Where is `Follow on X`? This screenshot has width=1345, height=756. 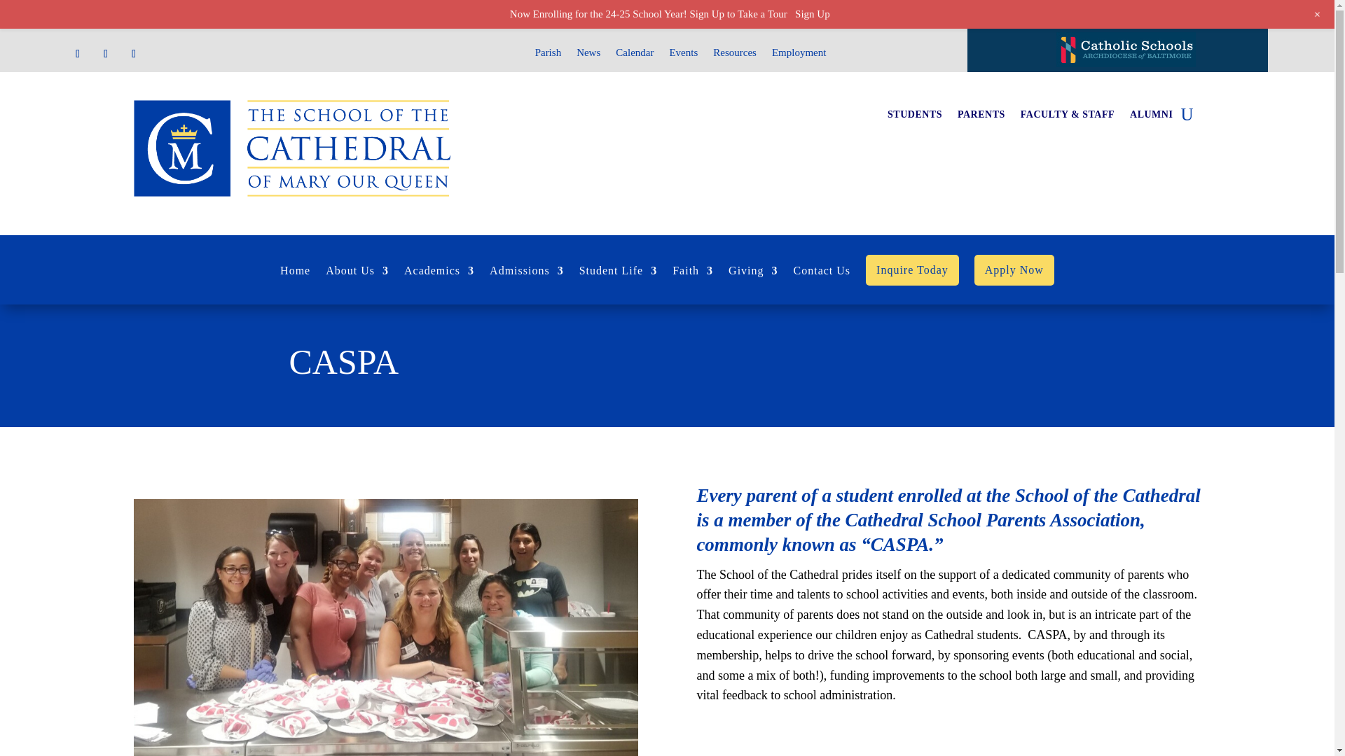 Follow on X is located at coordinates (105, 53).